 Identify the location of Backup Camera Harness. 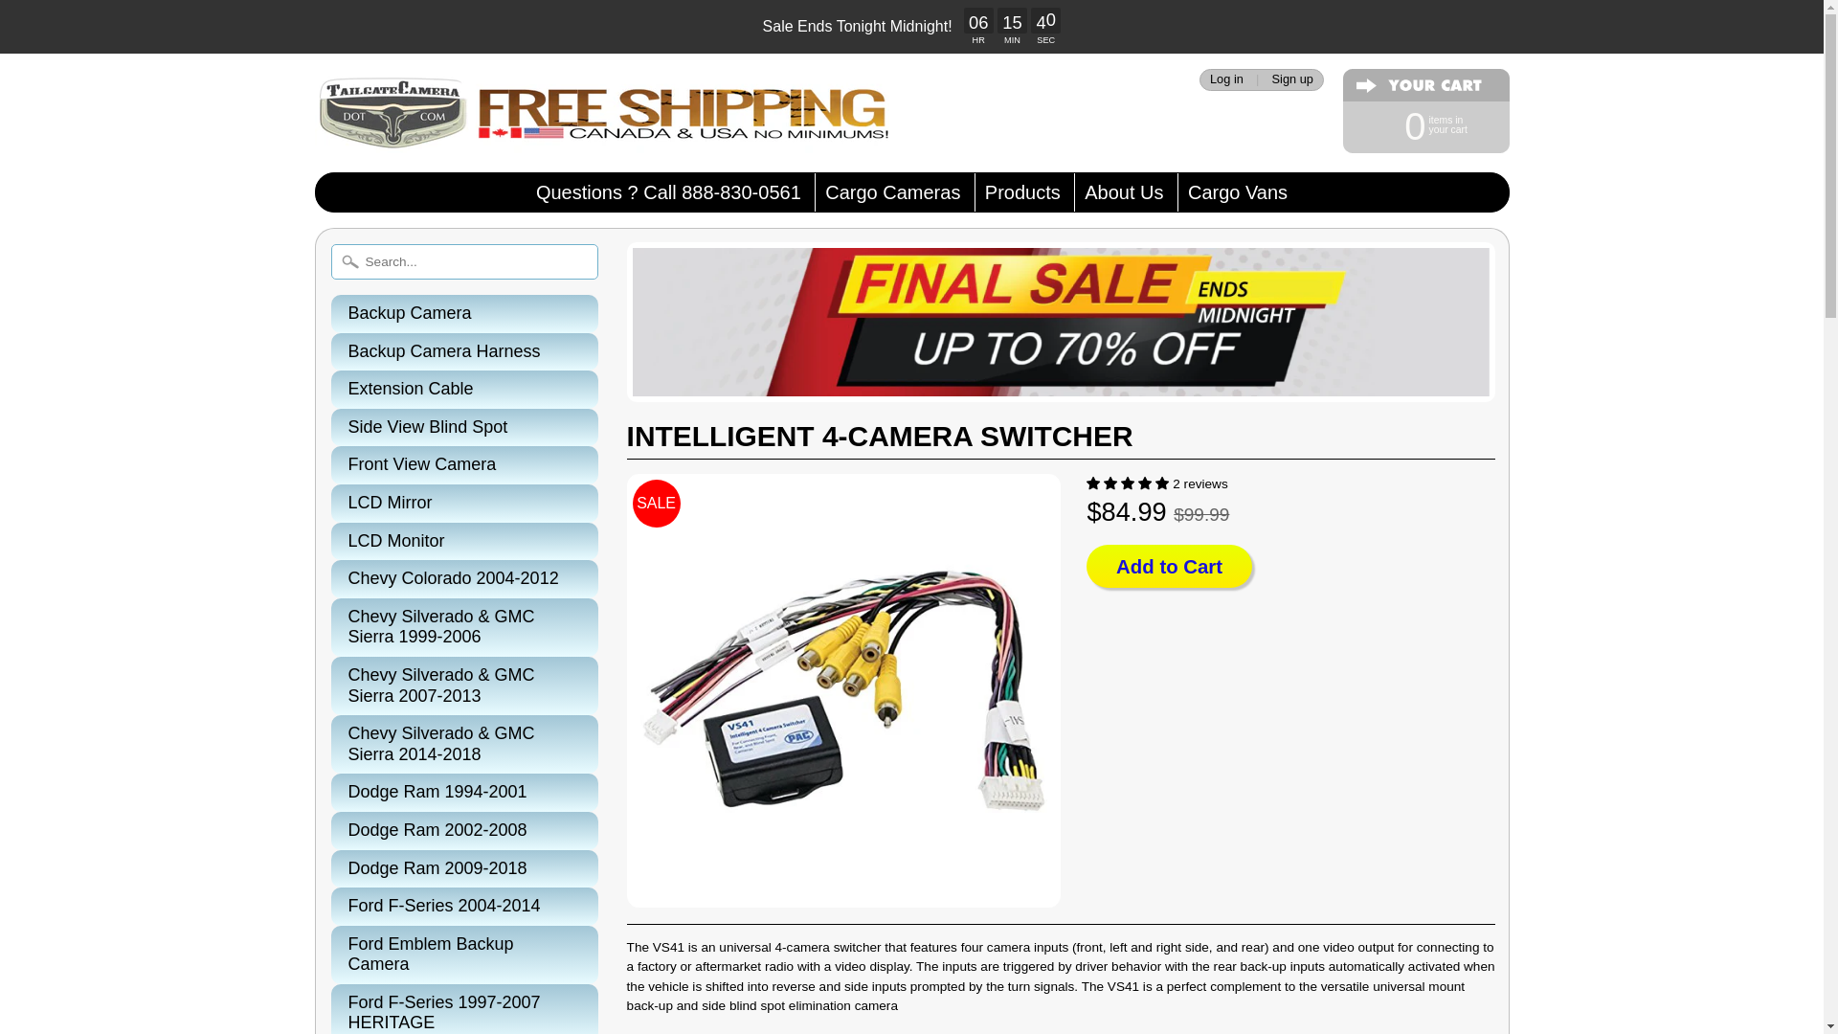
(464, 1009).